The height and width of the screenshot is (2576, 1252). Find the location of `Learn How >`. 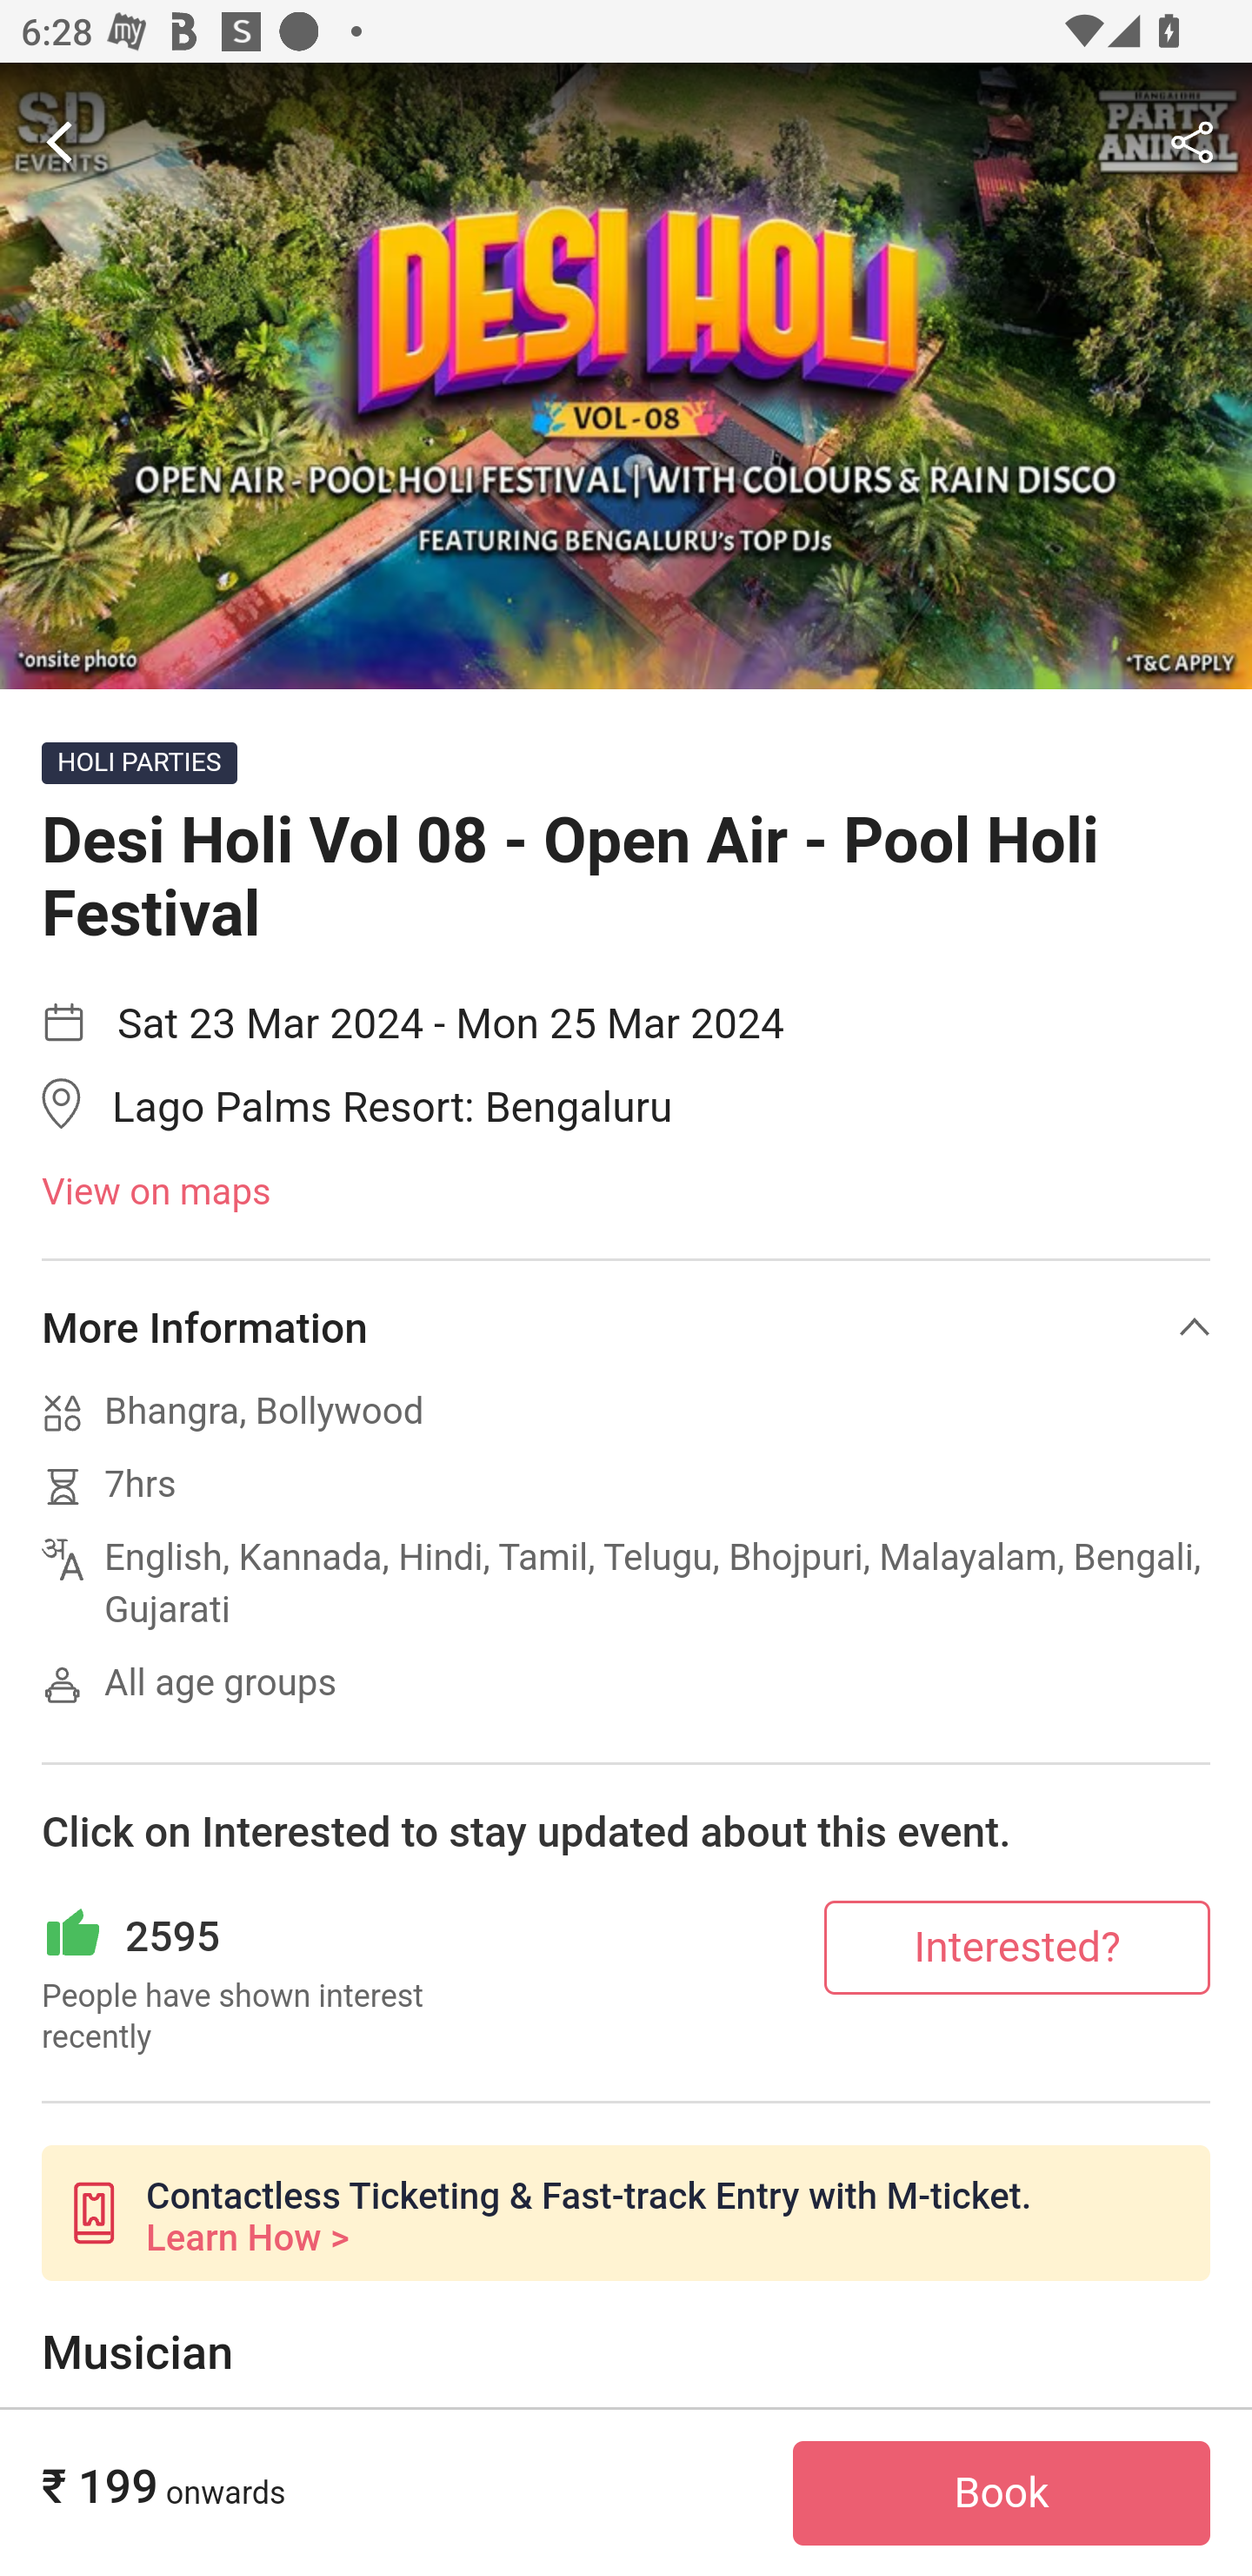

Learn How > is located at coordinates (247, 2238).